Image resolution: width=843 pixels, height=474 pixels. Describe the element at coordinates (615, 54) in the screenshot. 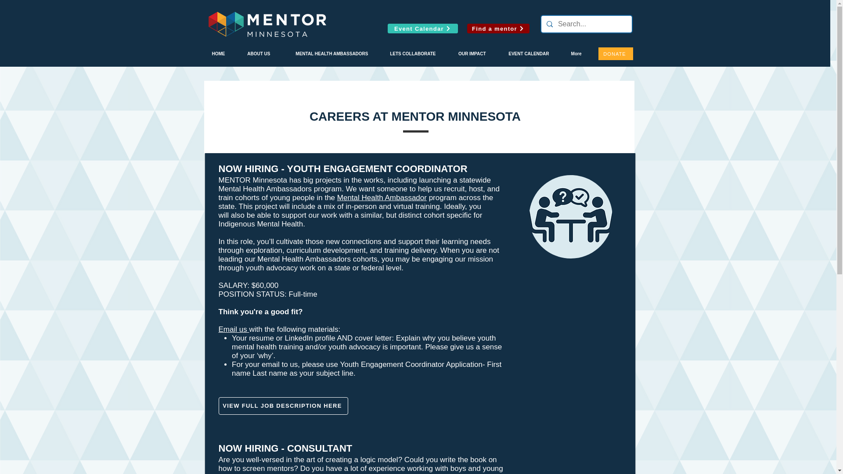

I see `DONATE` at that location.